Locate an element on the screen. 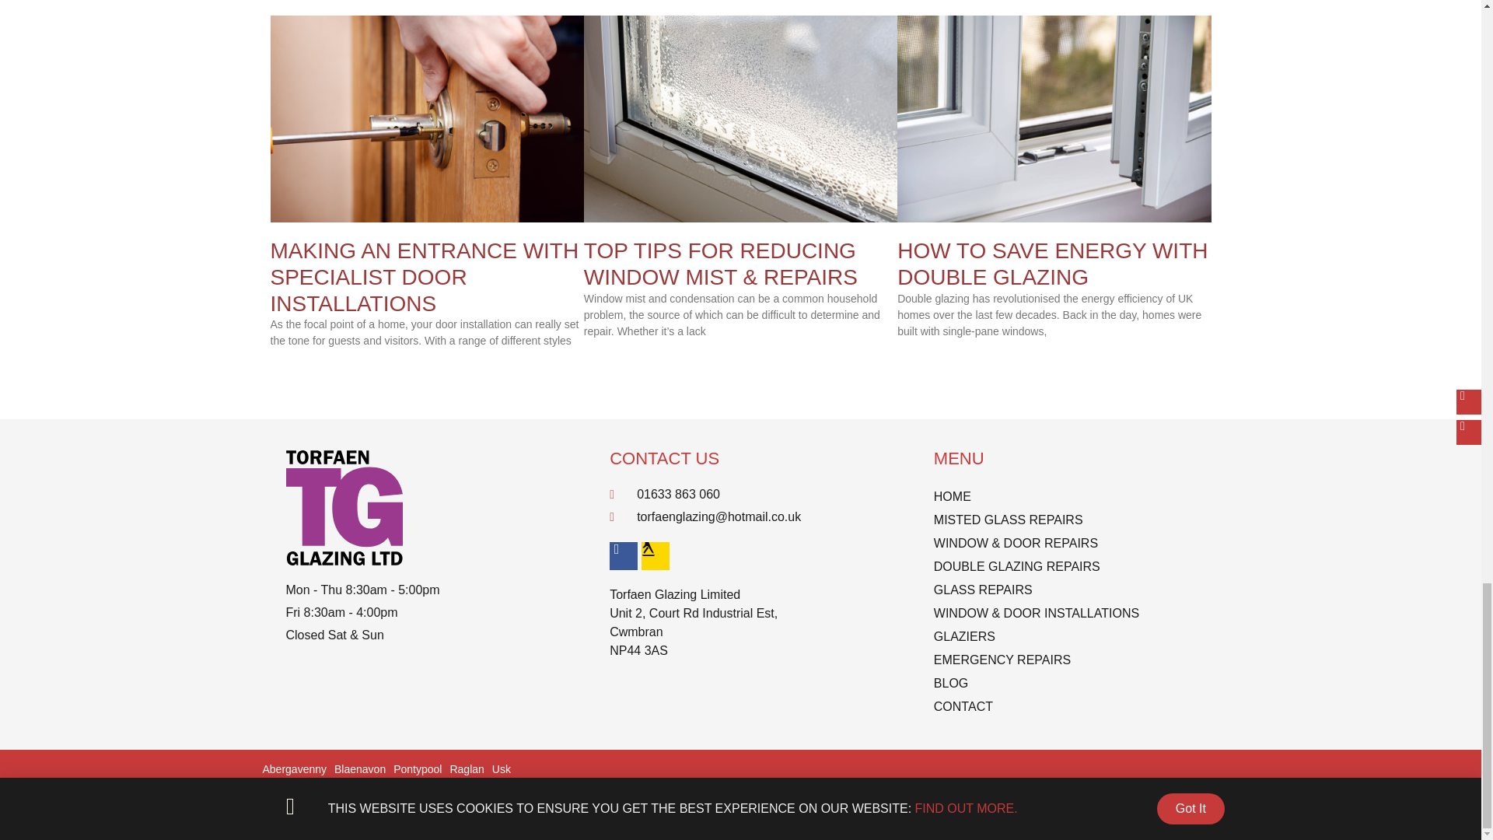 This screenshot has width=1493, height=840. HOW TO SAVE ENERGY WITH DOUBLE GLAZING is located at coordinates (1052, 263).